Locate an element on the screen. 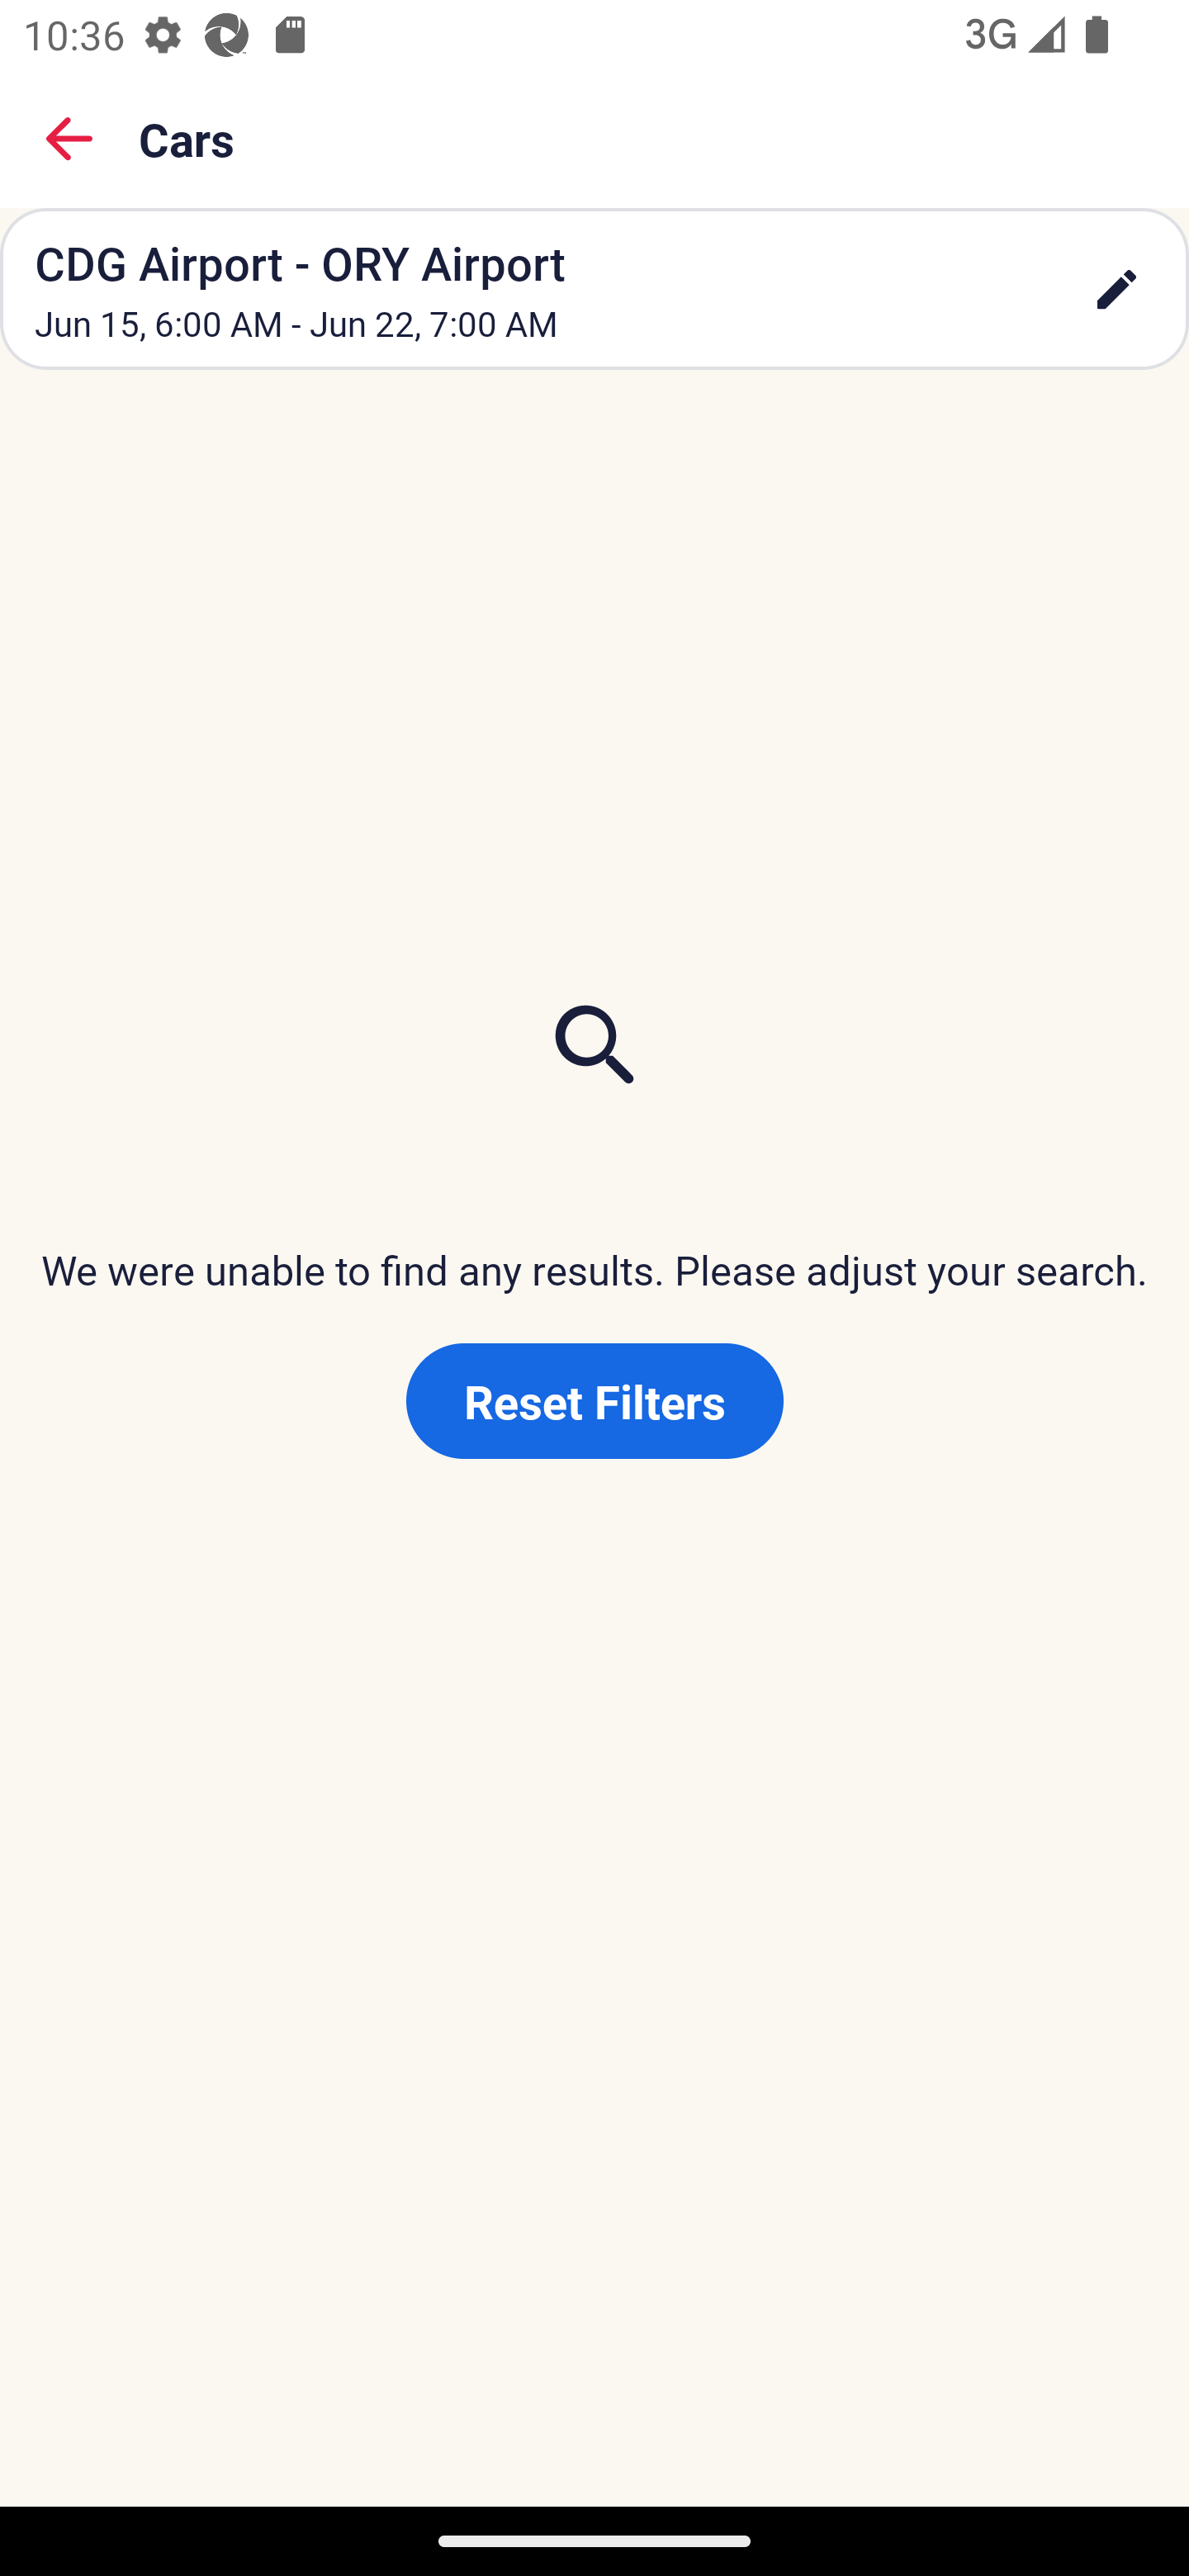 This screenshot has width=1189, height=2576. edit is located at coordinates (1116, 289).